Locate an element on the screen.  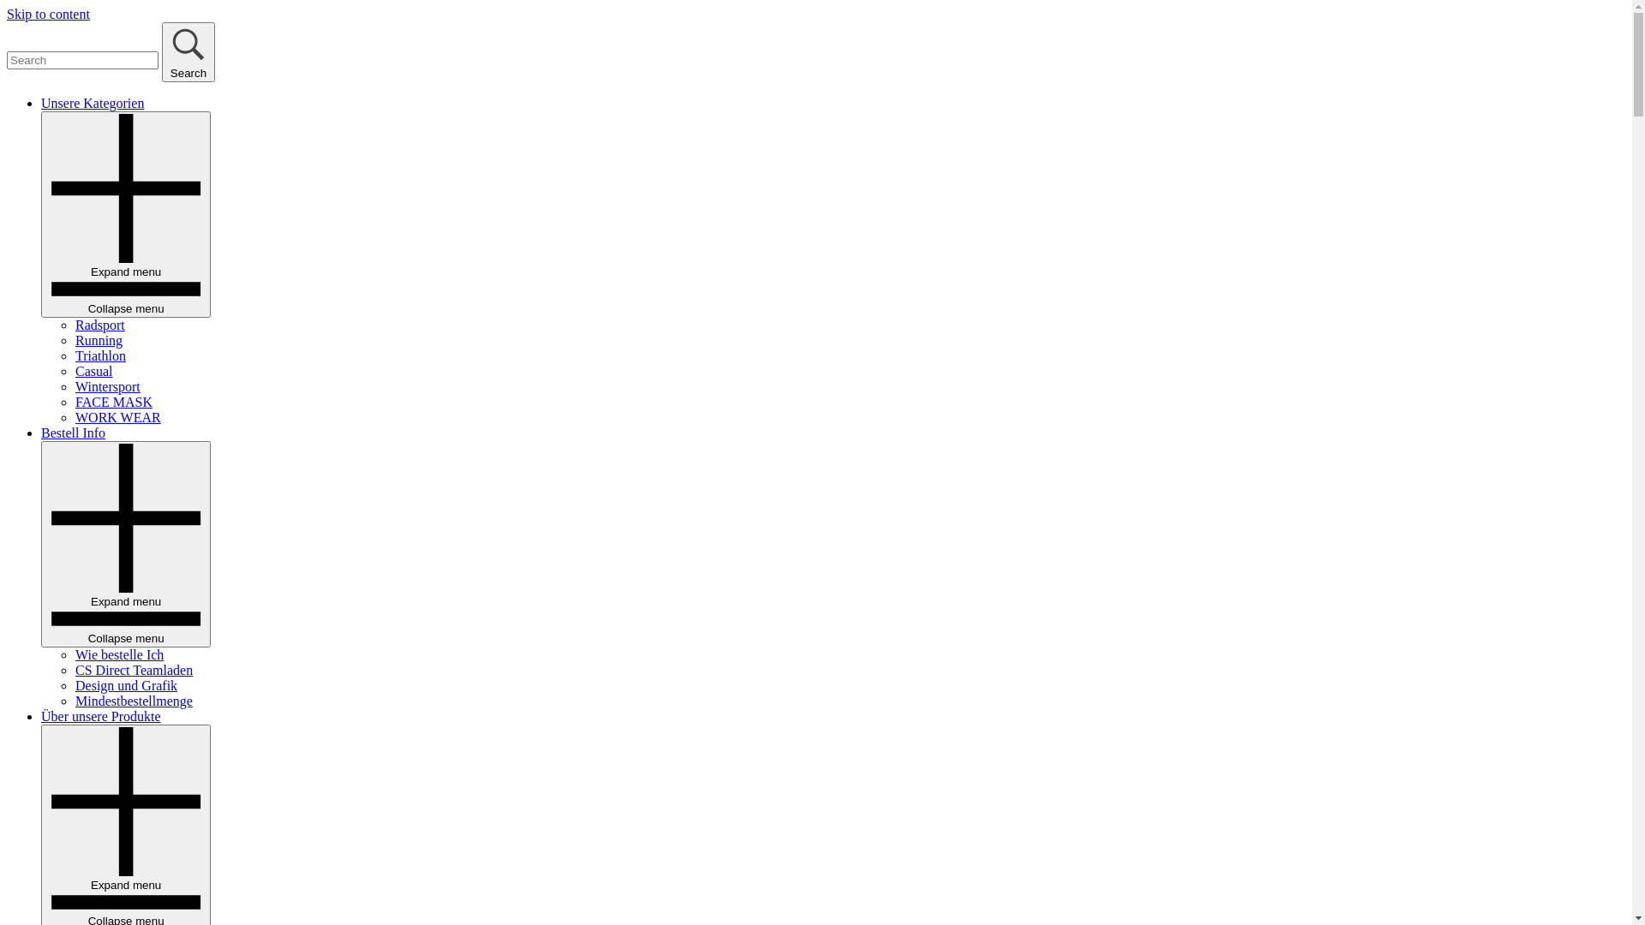
WORK WEAR is located at coordinates (118, 418).